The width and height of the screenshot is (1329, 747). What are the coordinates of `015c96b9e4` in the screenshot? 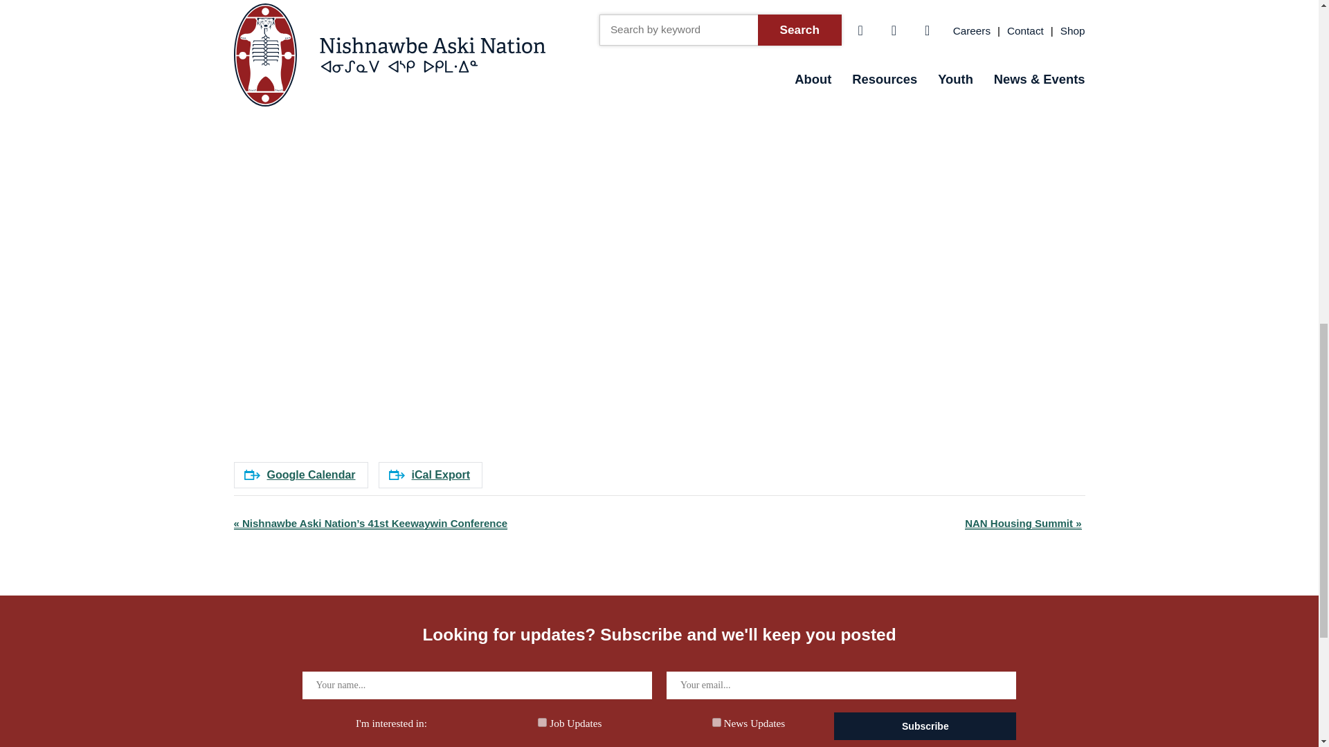 It's located at (542, 722).